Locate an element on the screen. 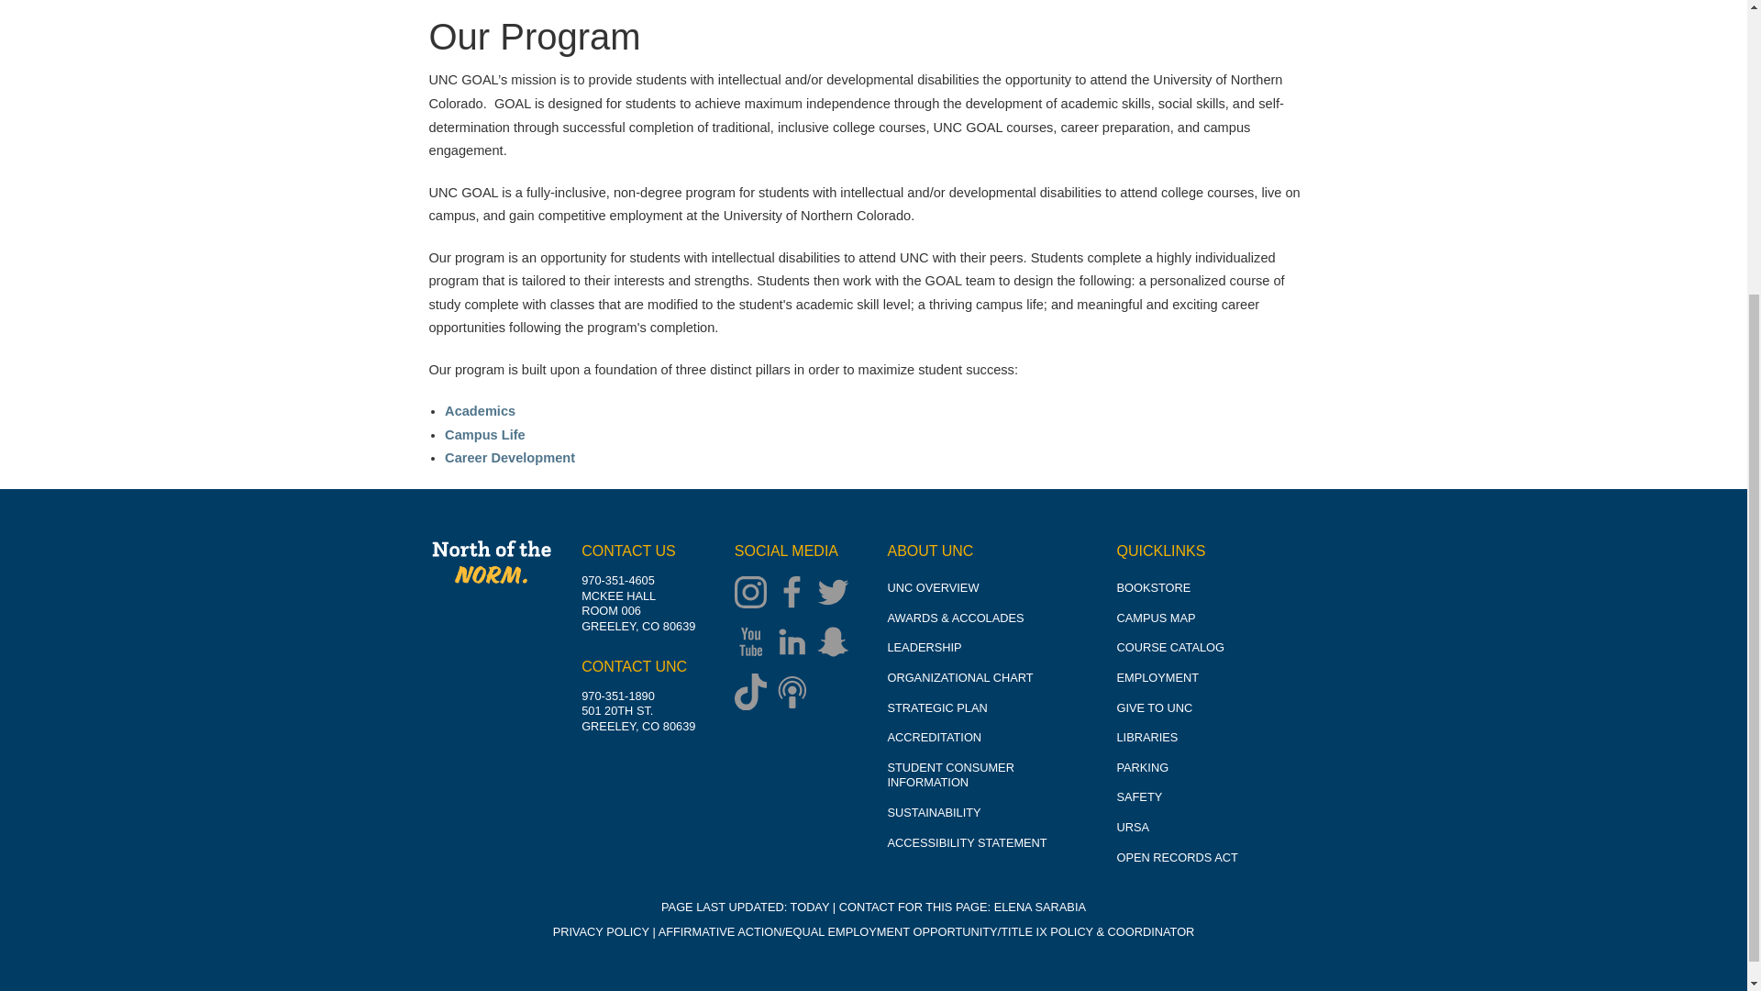 This screenshot has height=991, width=1761. Library is located at coordinates (616, 123).